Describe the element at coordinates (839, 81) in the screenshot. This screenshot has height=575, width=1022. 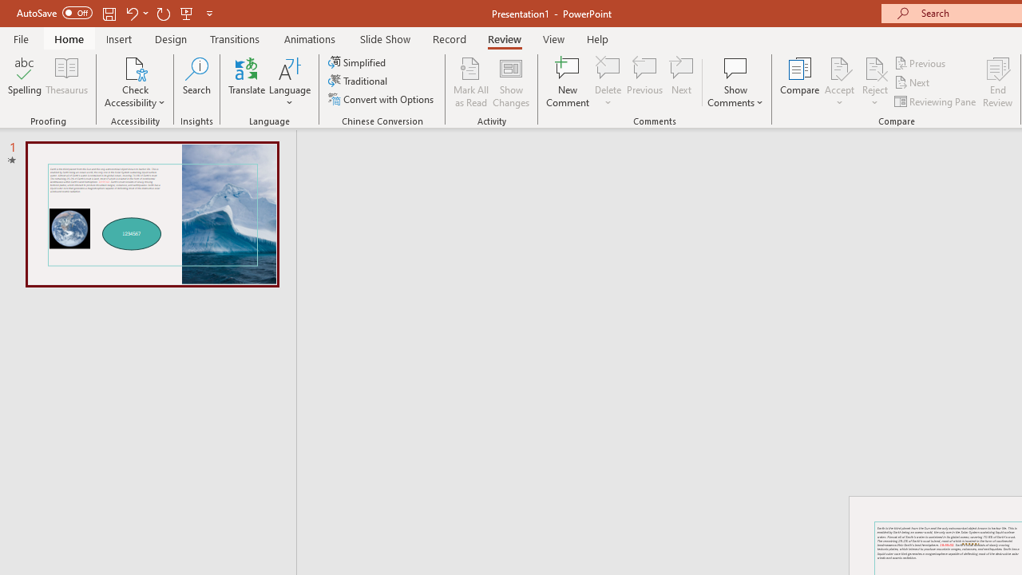
I see `Accept` at that location.